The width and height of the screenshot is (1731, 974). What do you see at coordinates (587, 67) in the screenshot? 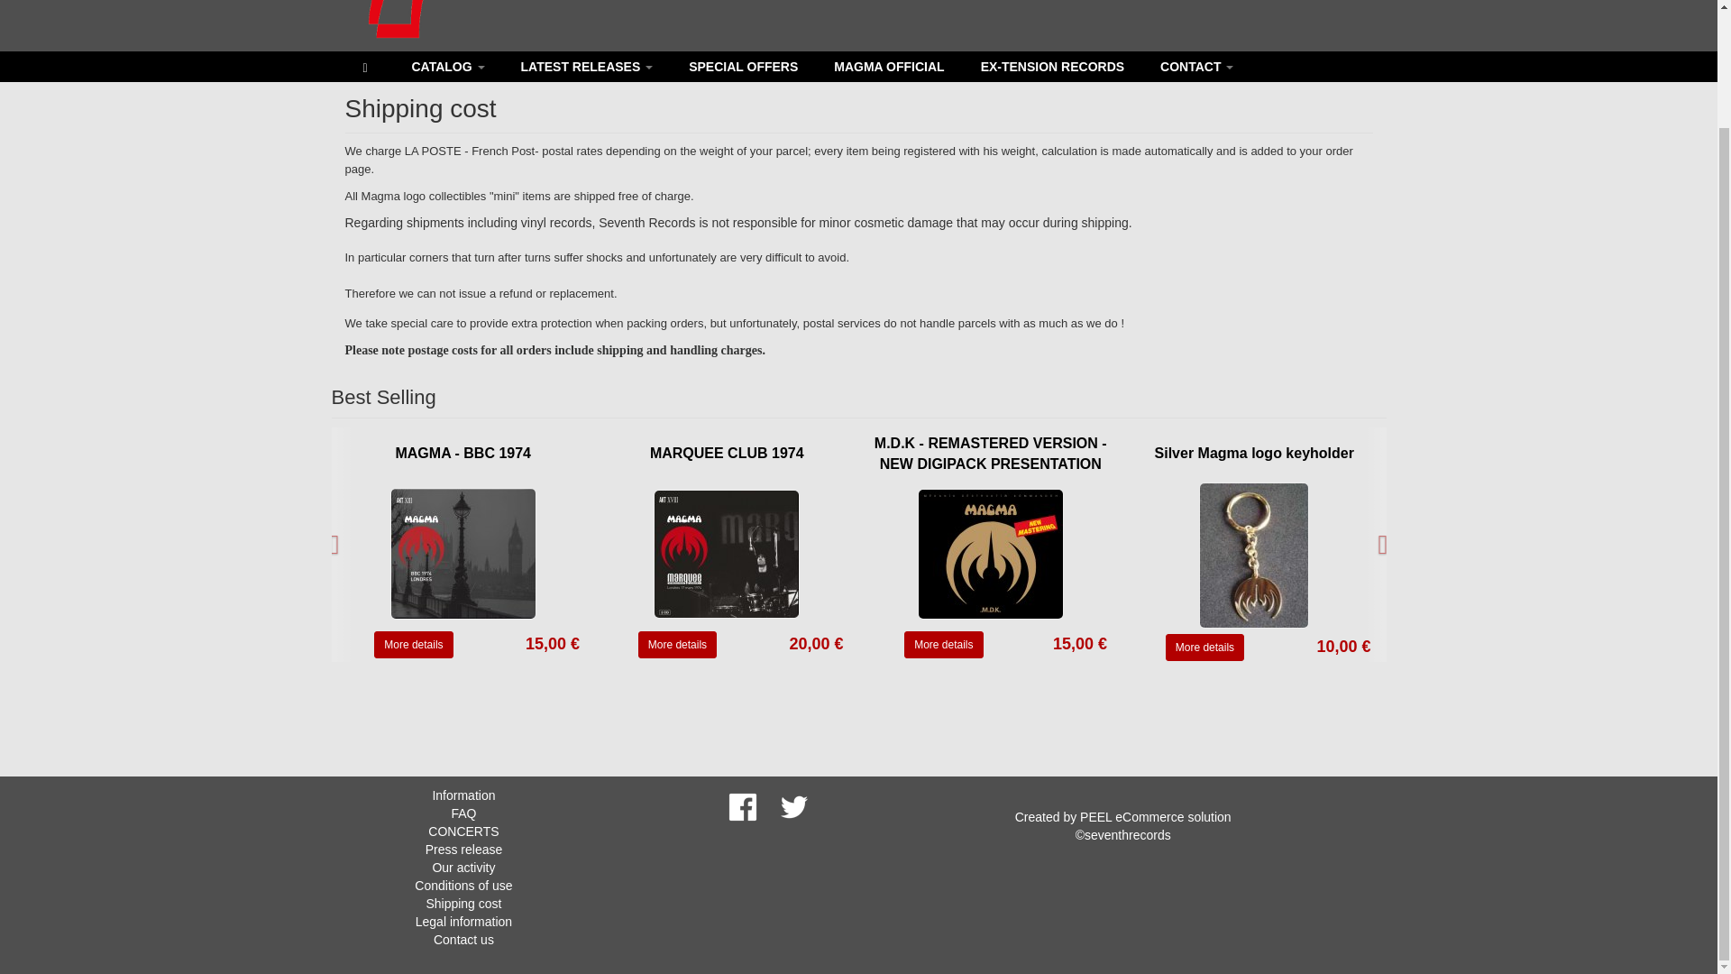
I see `LATEST RELEASES` at bounding box center [587, 67].